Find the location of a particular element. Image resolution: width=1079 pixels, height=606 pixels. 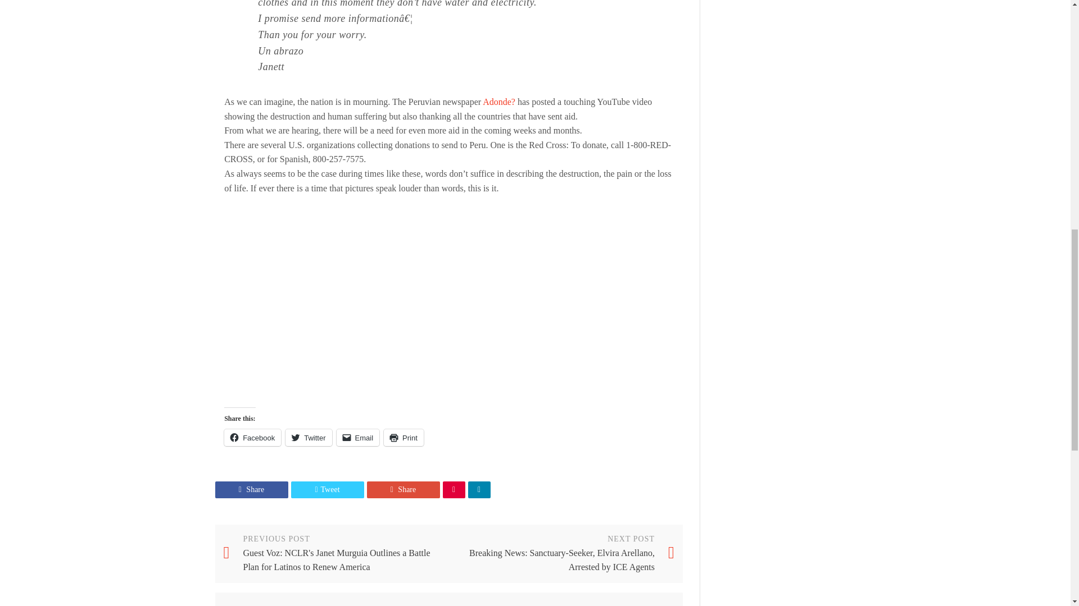

Click to share on Twitter is located at coordinates (308, 437).